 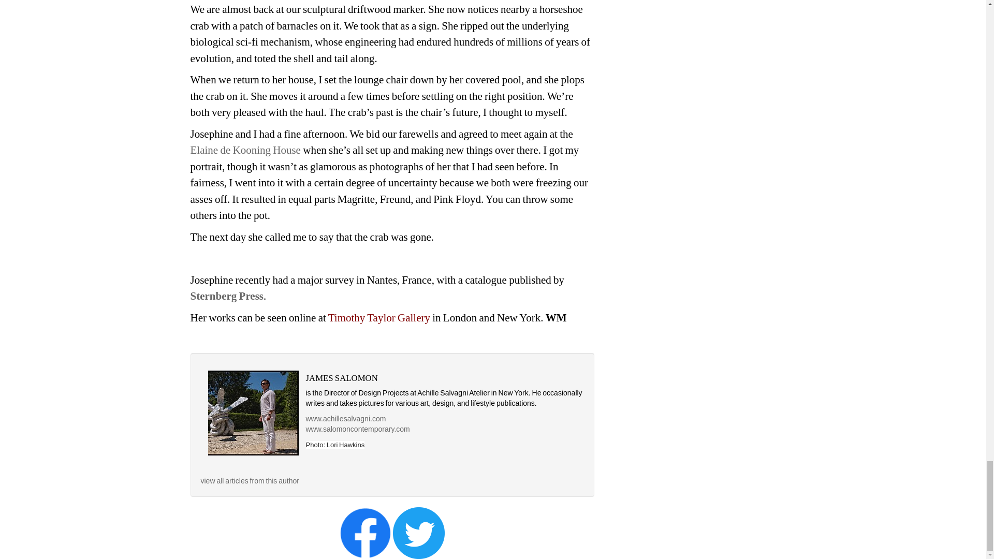 I want to click on view all articles from this author, so click(x=250, y=481).